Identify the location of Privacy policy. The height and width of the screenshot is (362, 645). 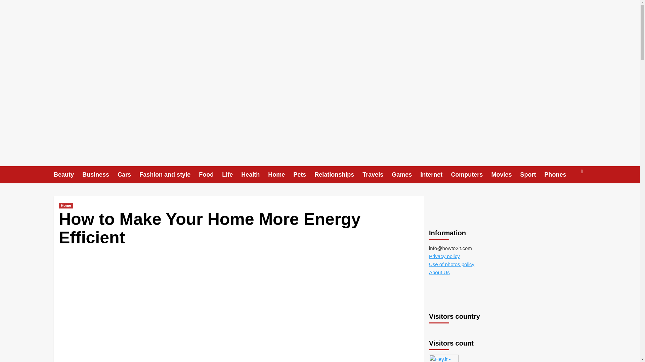
(444, 256).